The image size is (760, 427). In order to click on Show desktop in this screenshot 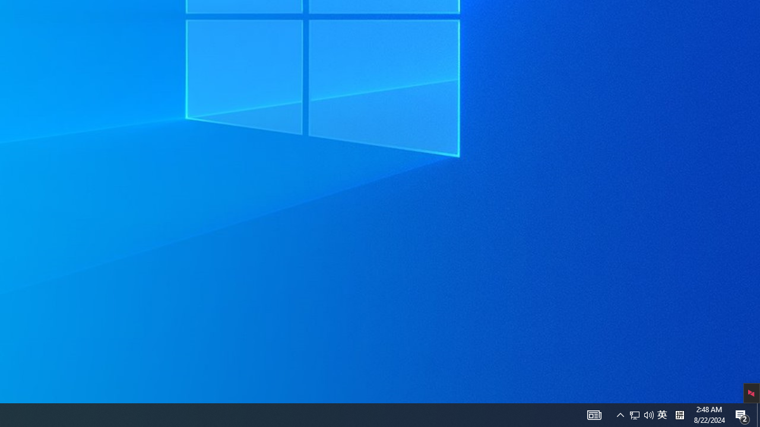, I will do `click(742, 415)`.